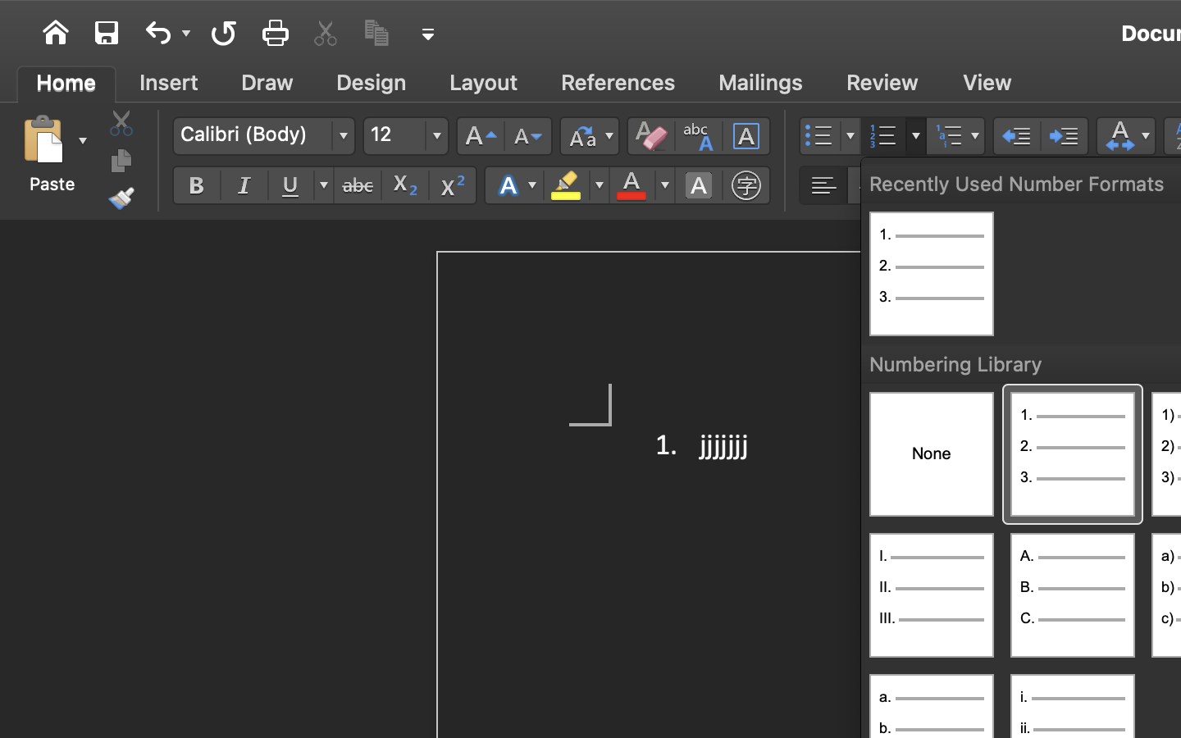 The height and width of the screenshot is (738, 1181). What do you see at coordinates (263, 136) in the screenshot?
I see `Calibri (Body)` at bounding box center [263, 136].